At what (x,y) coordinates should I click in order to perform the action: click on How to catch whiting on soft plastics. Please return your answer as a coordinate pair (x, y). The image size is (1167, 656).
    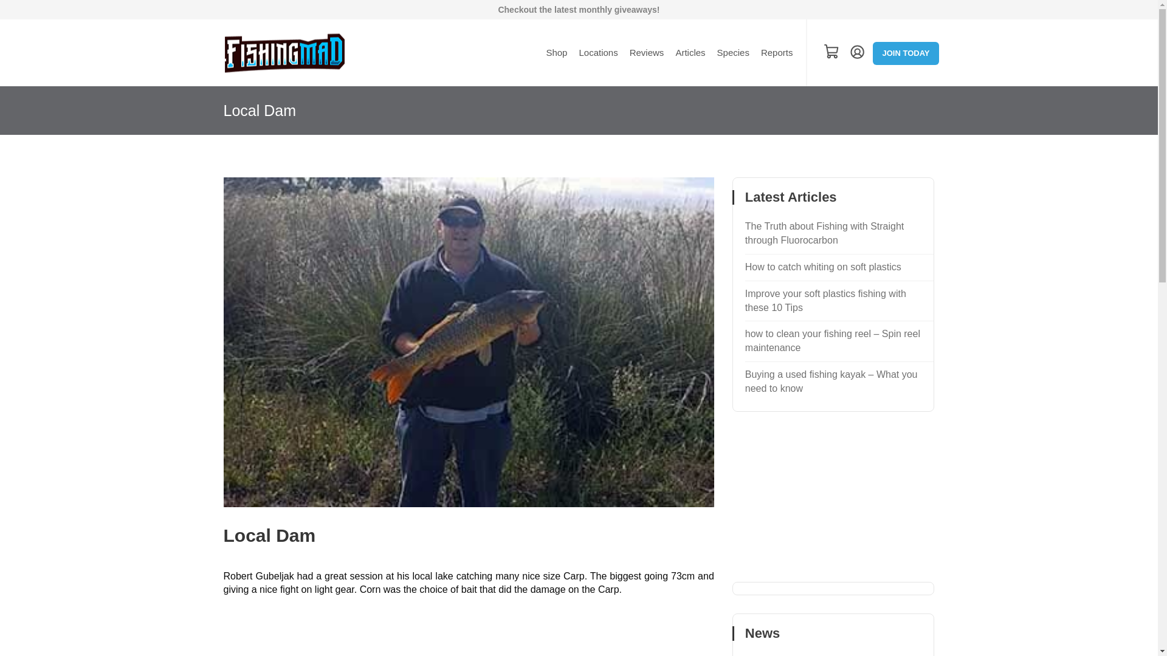
    Looking at the image, I should click on (838, 267).